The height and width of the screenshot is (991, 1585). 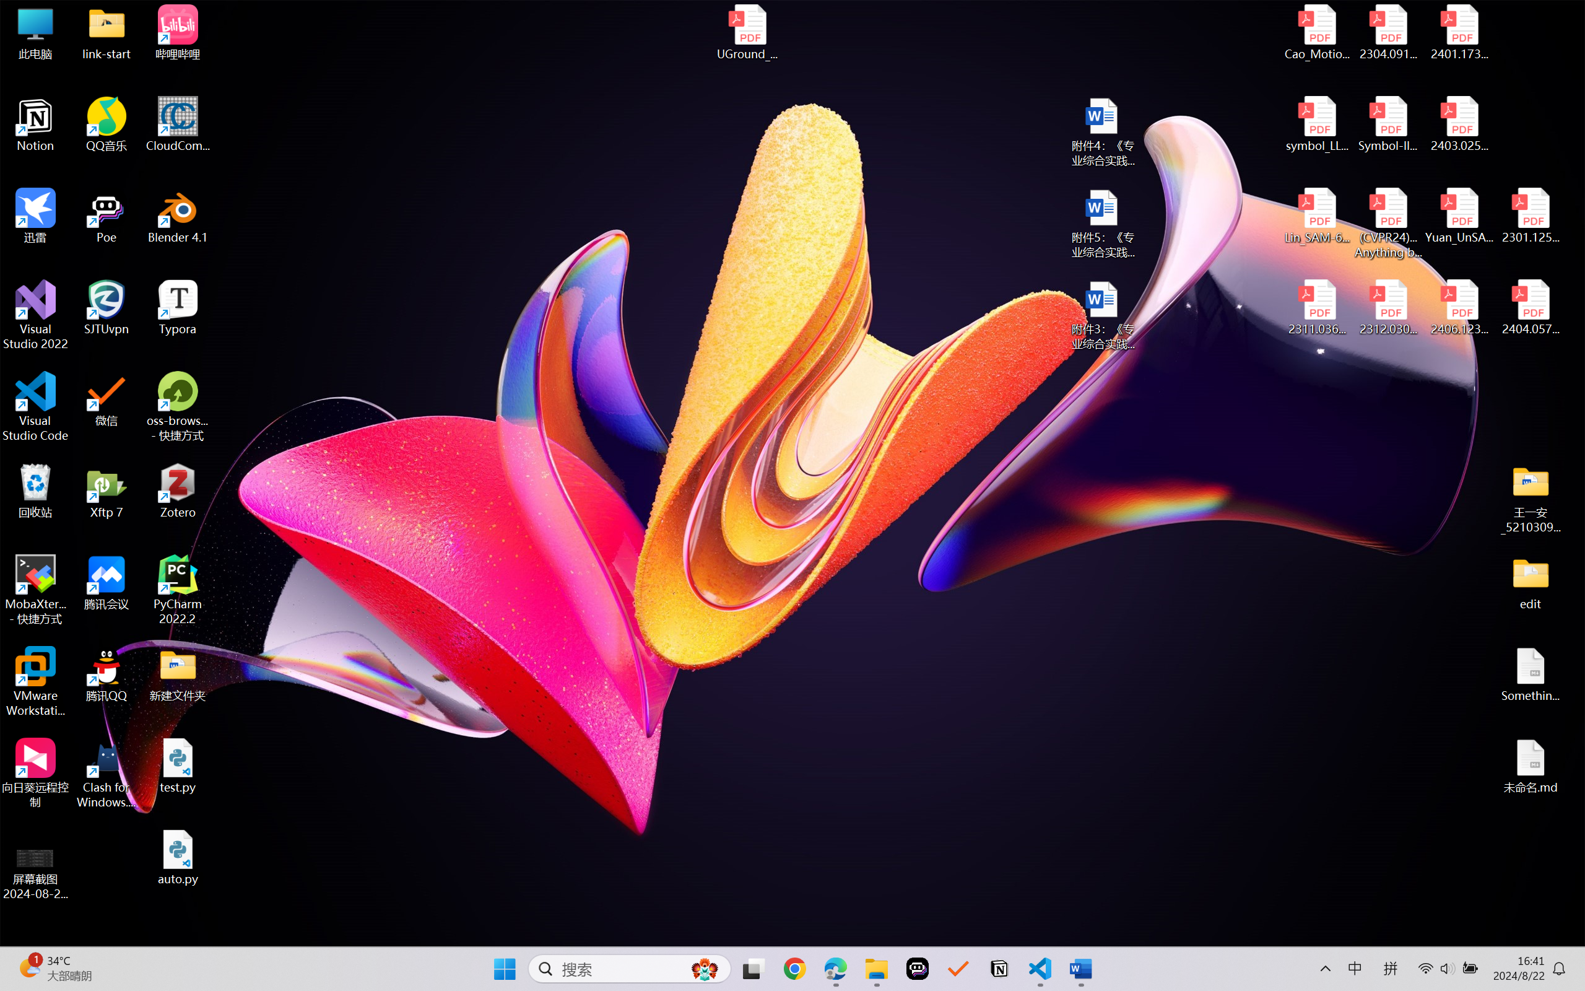 What do you see at coordinates (178, 216) in the screenshot?
I see `Blender 4.1` at bounding box center [178, 216].